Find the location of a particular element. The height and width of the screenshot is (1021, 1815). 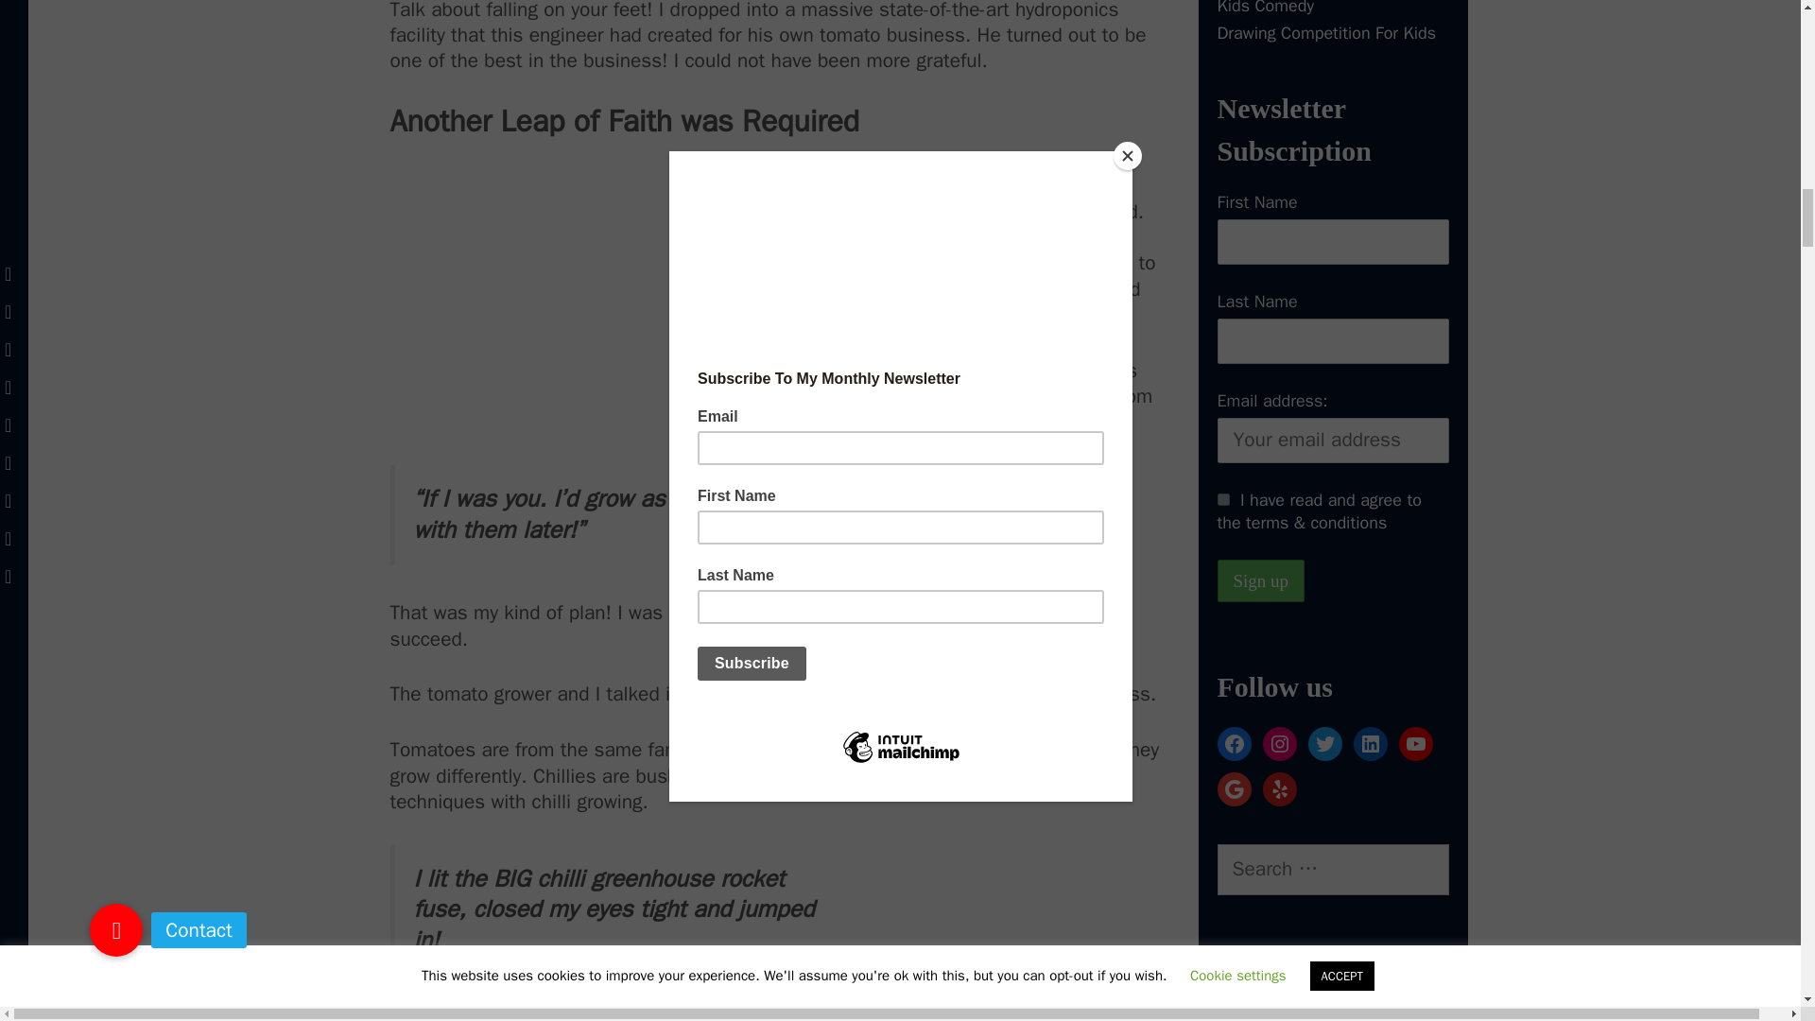

1 is located at coordinates (1223, 499).